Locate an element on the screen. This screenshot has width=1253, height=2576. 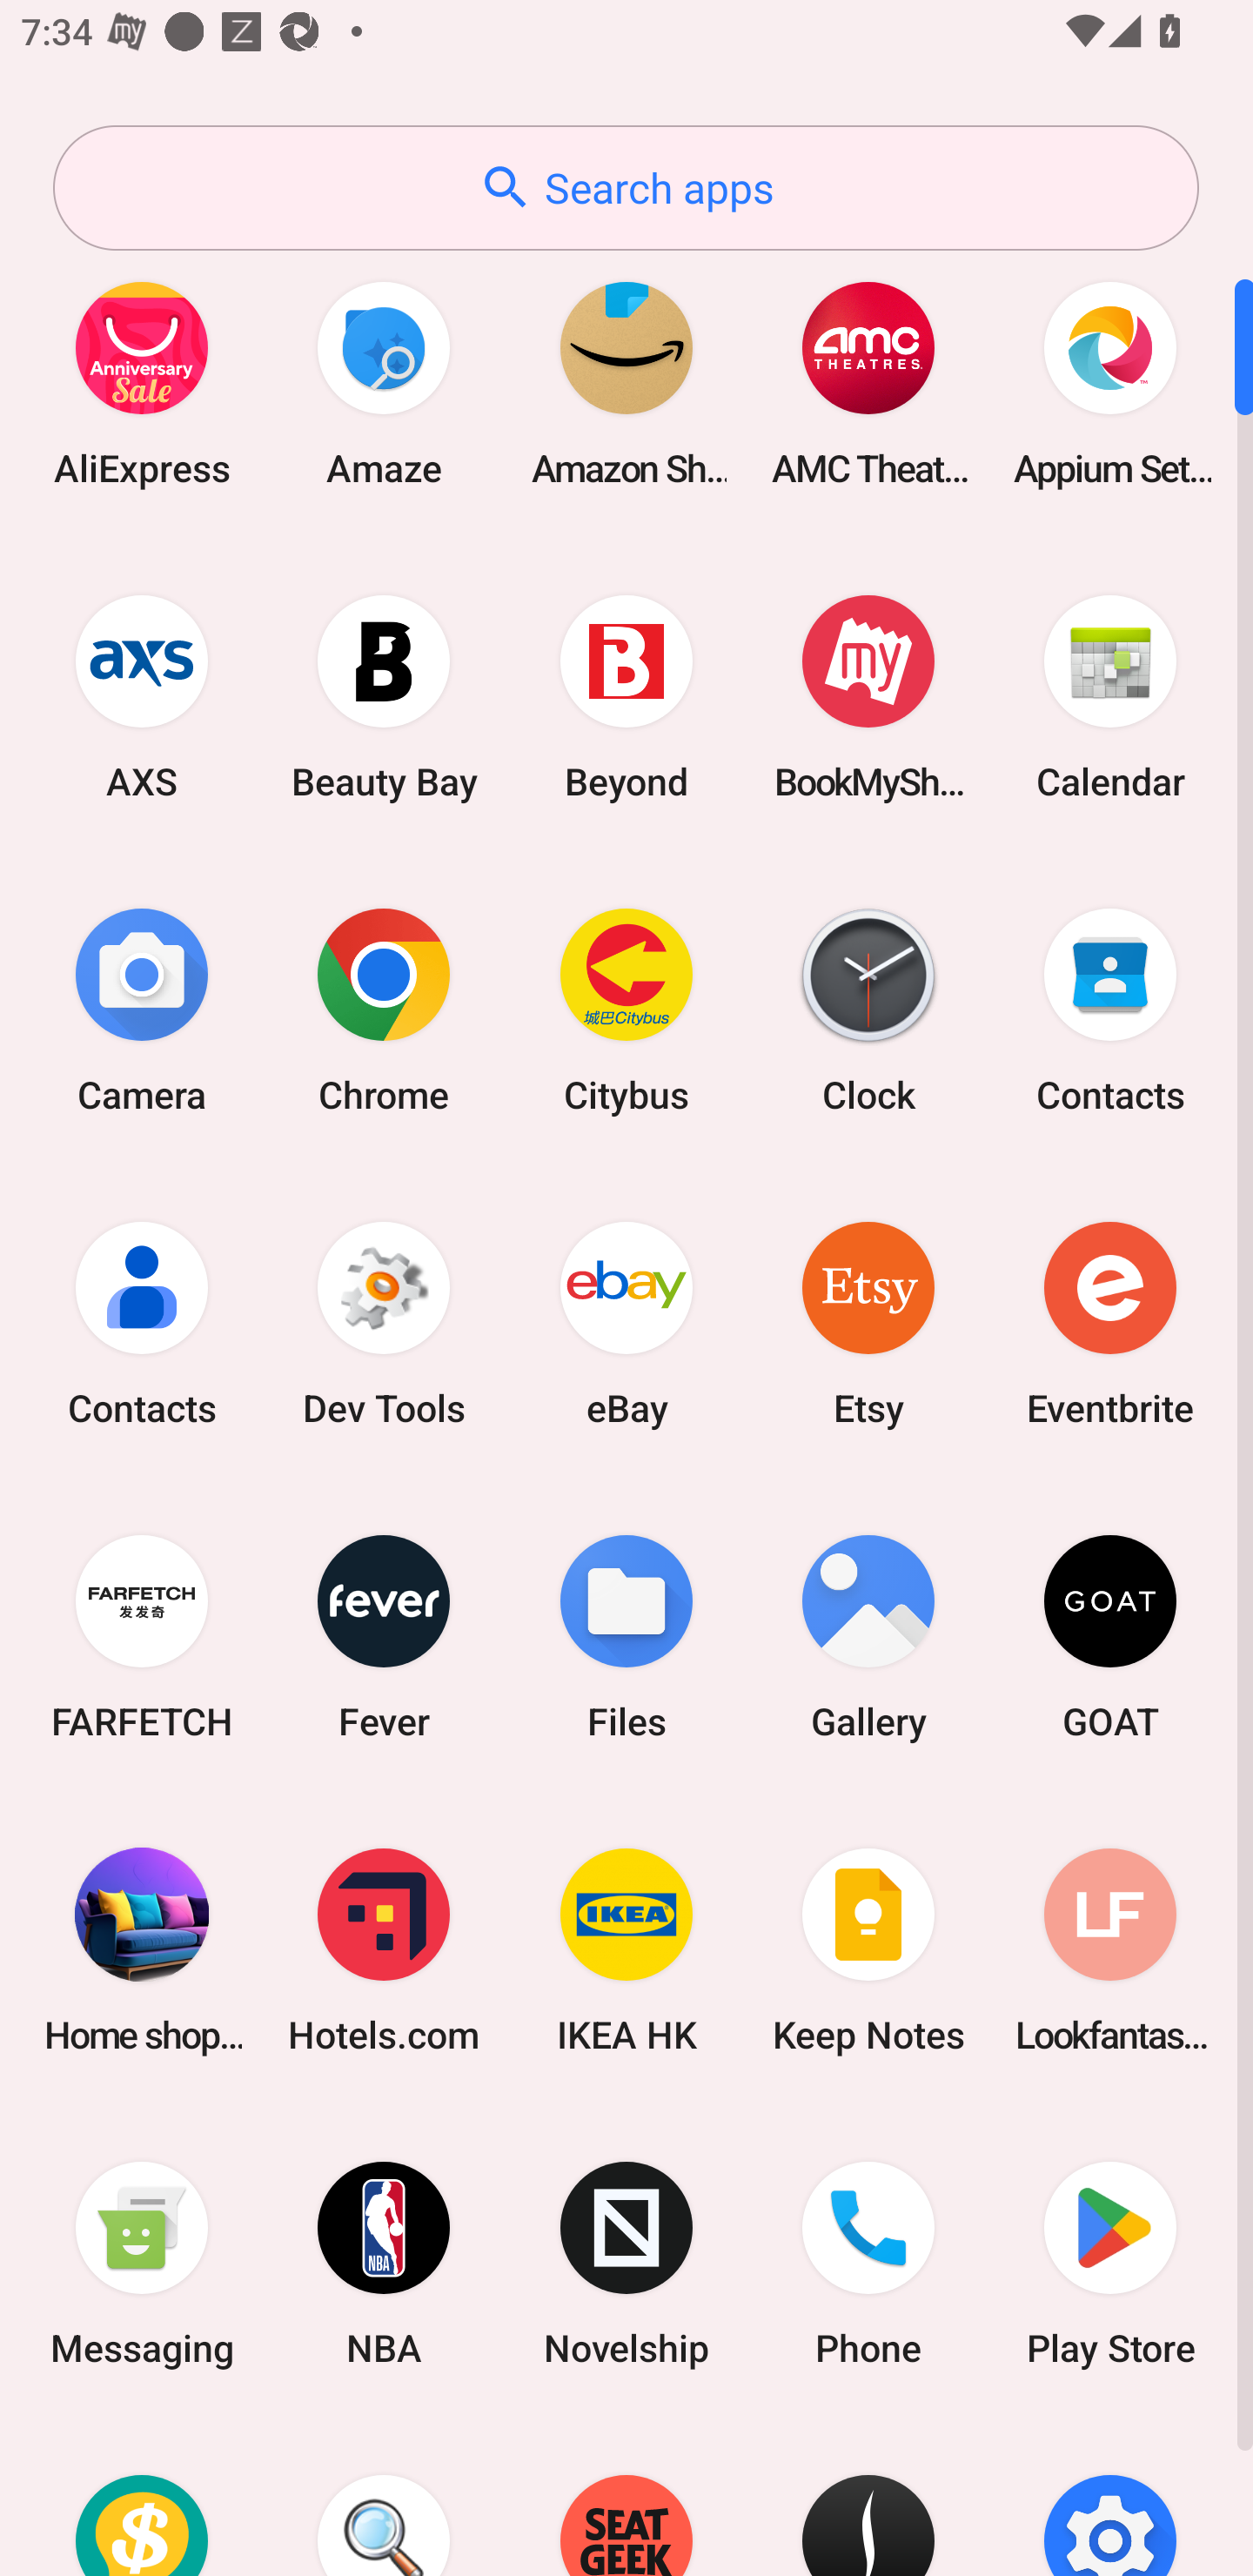
Messaging is located at coordinates (142, 2264).